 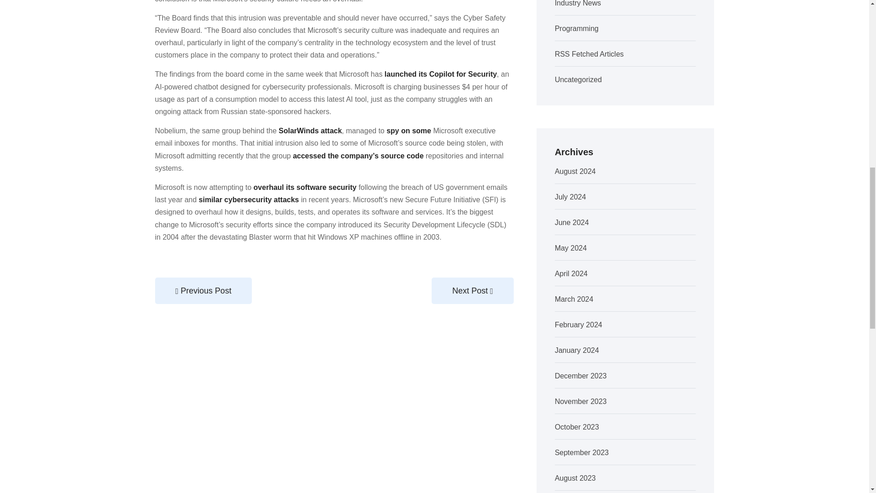 What do you see at coordinates (310, 131) in the screenshot?
I see `SolarWinds attack` at bounding box center [310, 131].